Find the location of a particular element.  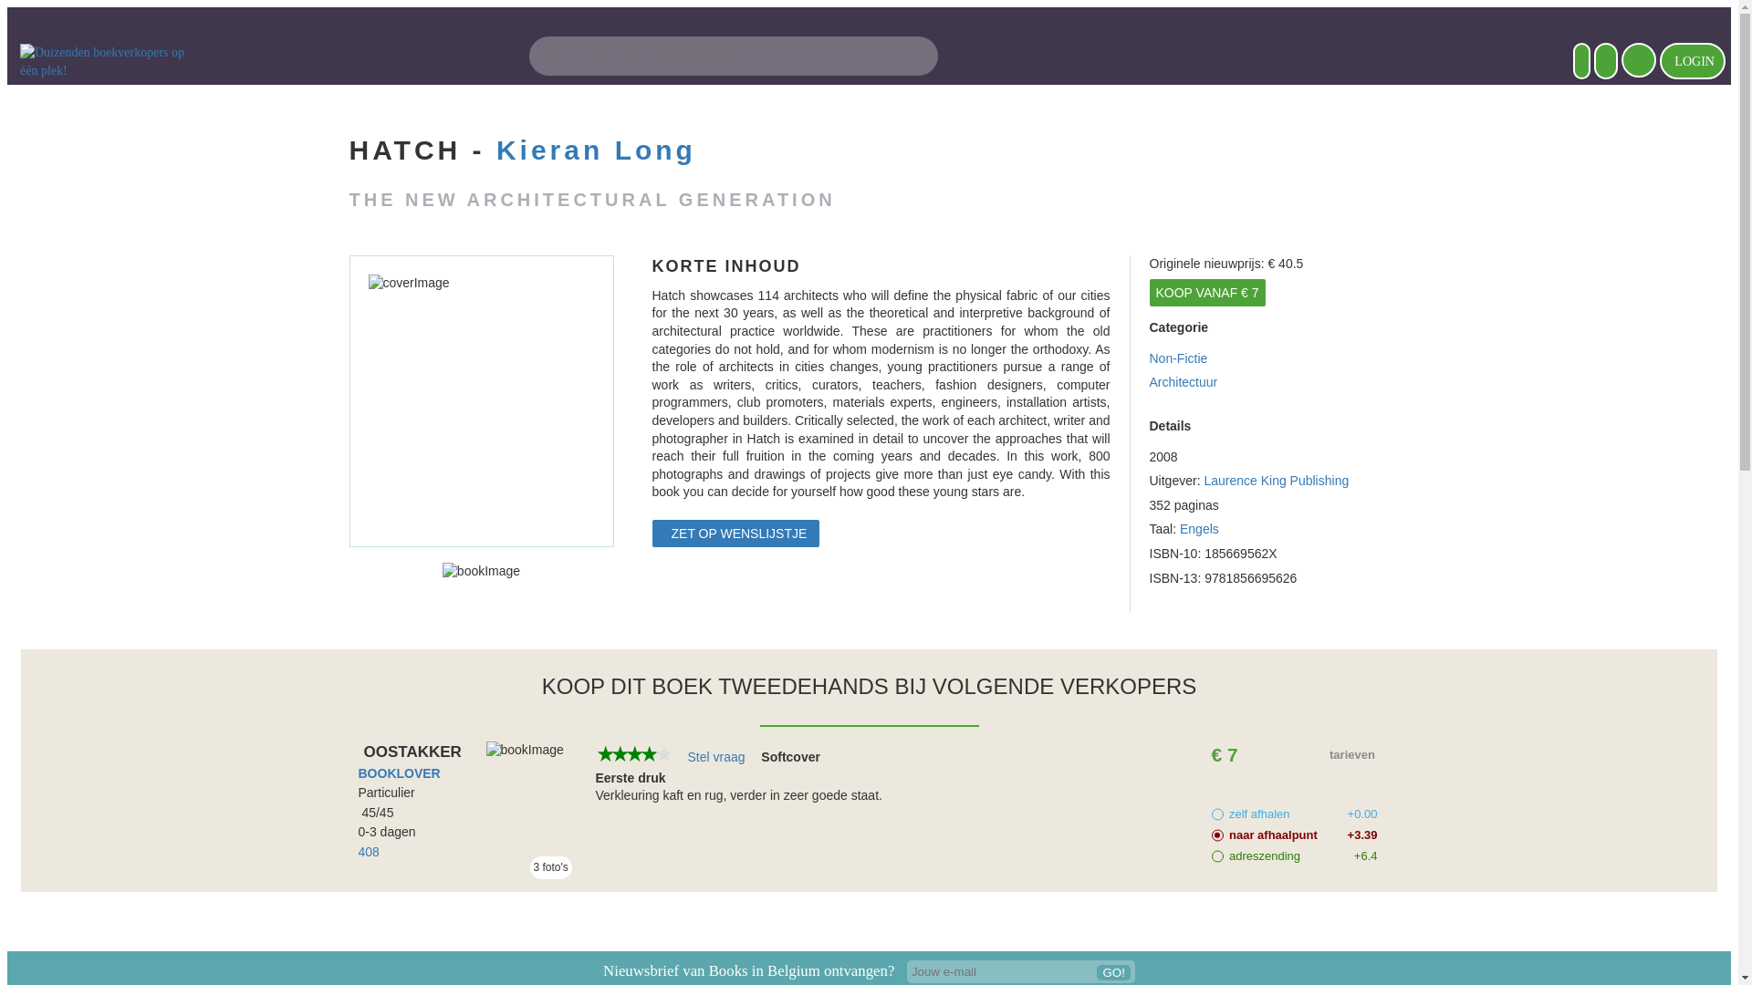

BOOKLOVER is located at coordinates (398, 773).